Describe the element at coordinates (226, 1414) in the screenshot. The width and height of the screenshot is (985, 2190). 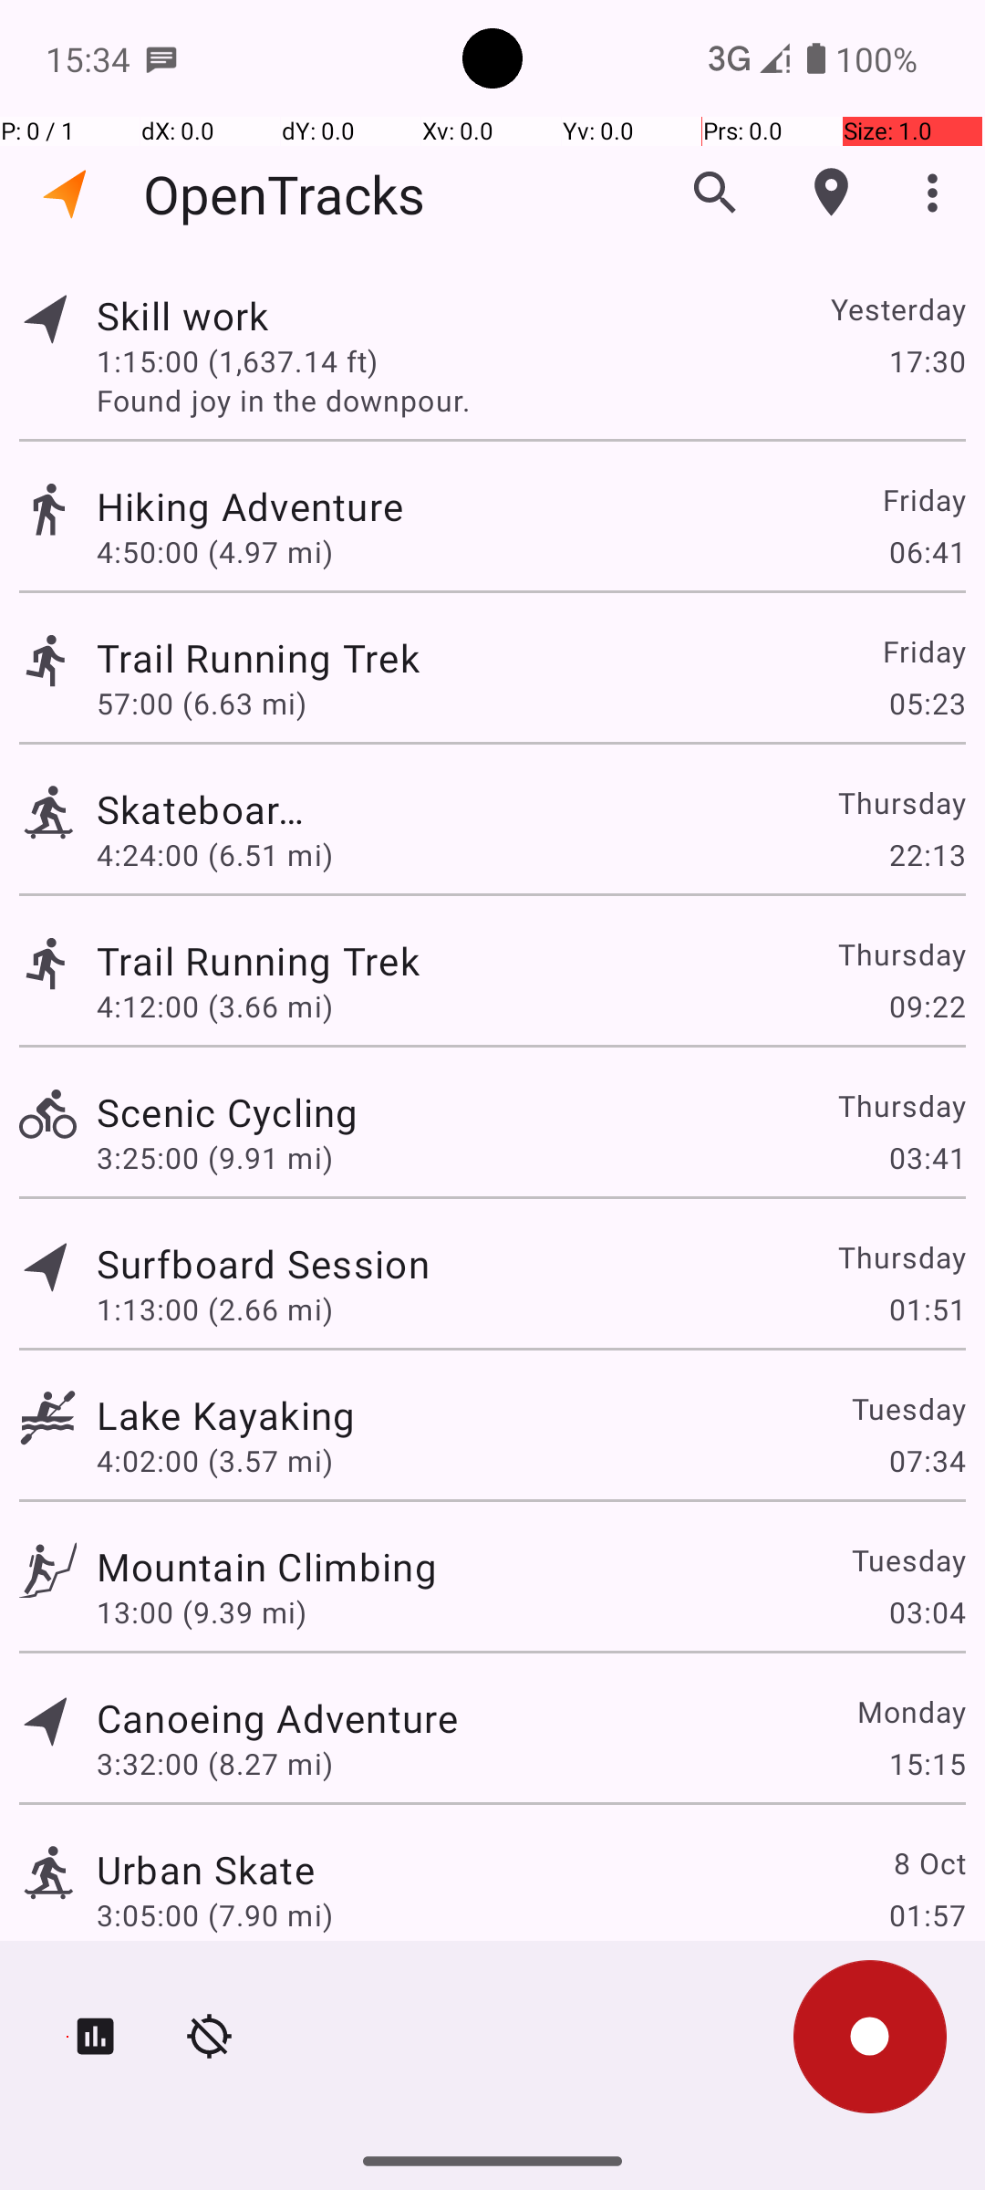
I see `Lake Kayaking` at that location.